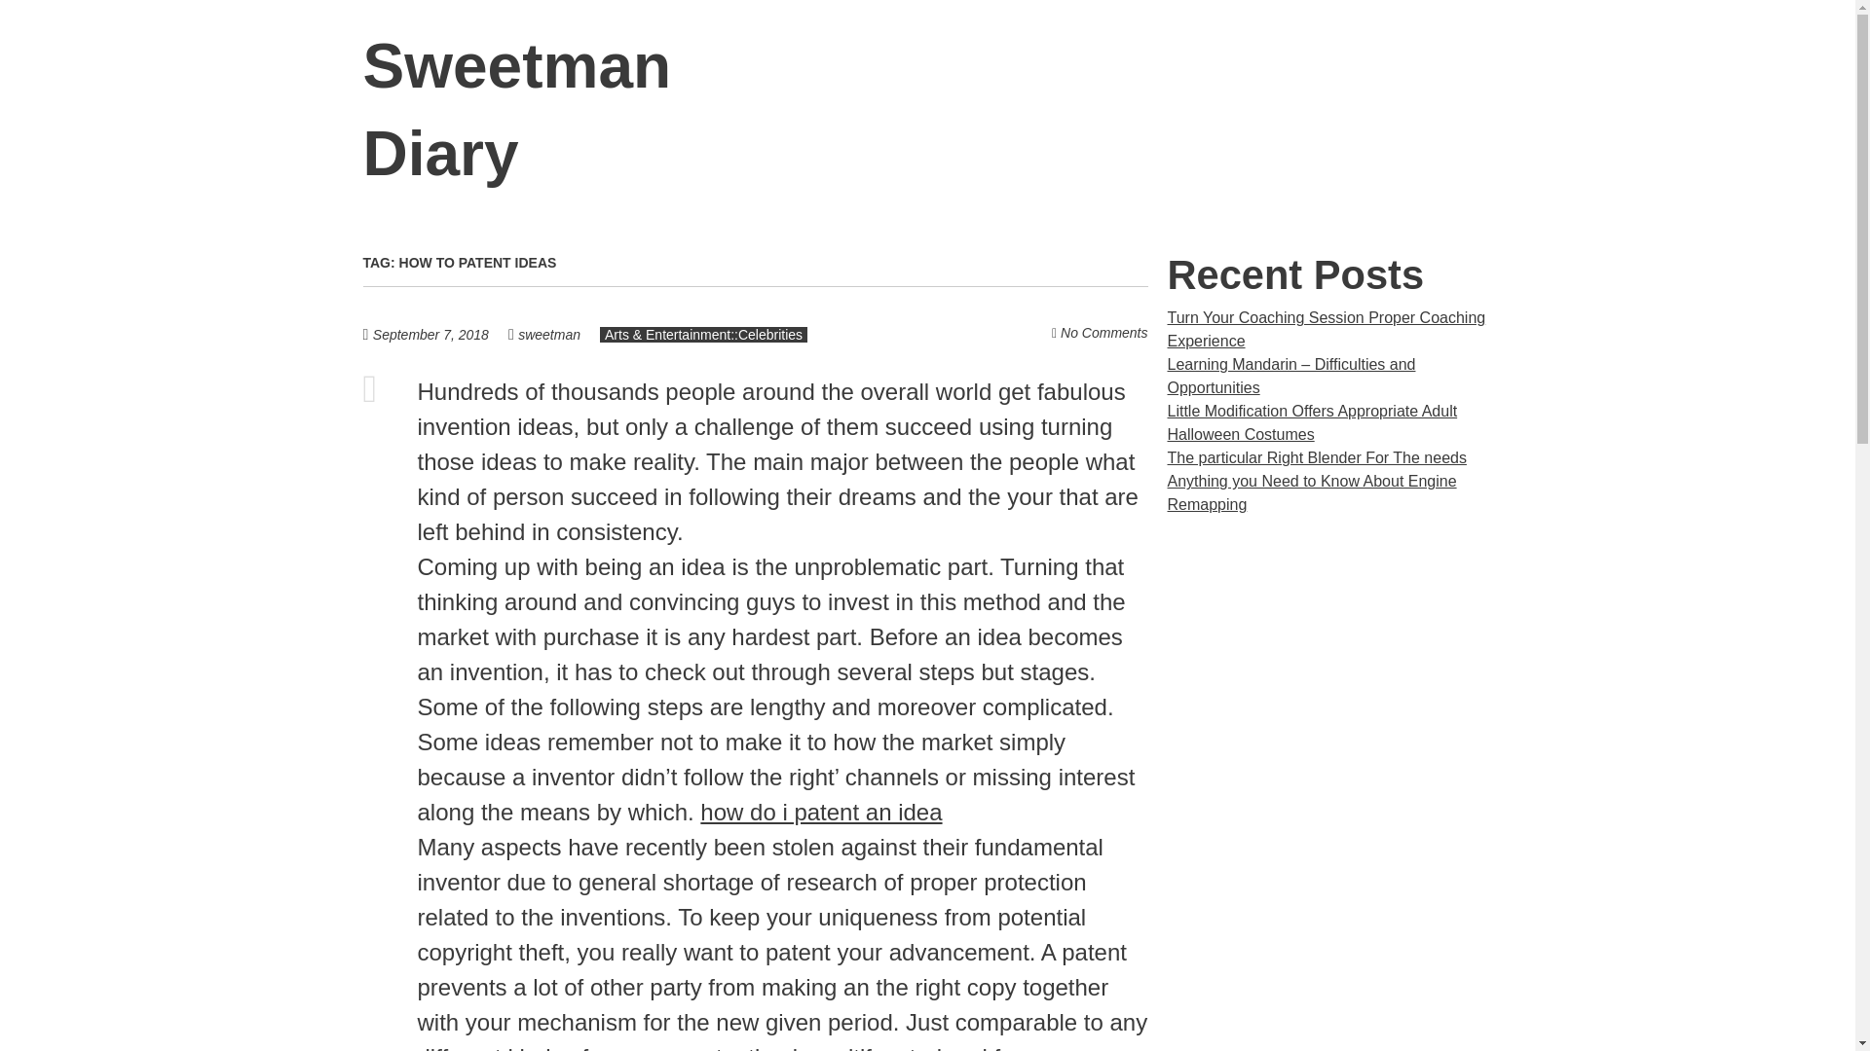 Image resolution: width=1870 pixels, height=1051 pixels. What do you see at coordinates (440, 334) in the screenshot?
I see `September 7, 2018` at bounding box center [440, 334].